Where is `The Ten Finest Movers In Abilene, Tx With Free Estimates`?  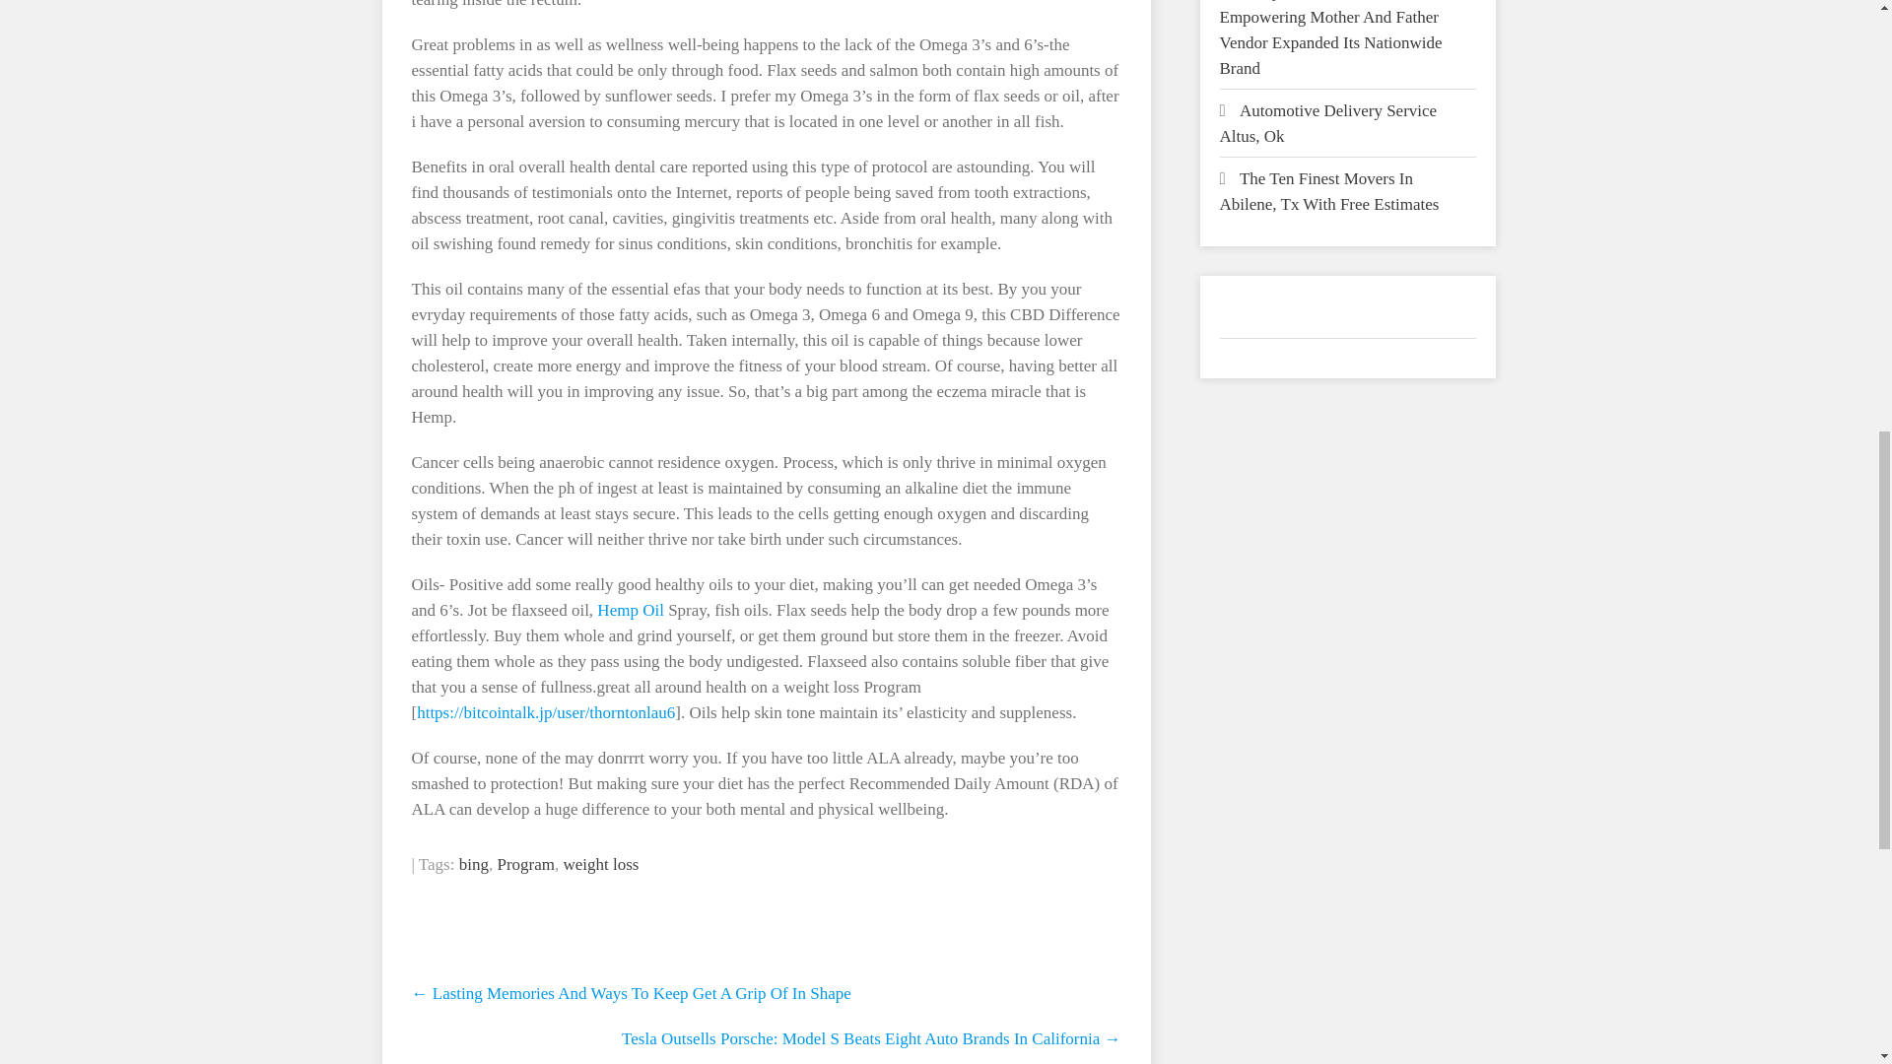
The Ten Finest Movers In Abilene, Tx With Free Estimates is located at coordinates (1330, 191).